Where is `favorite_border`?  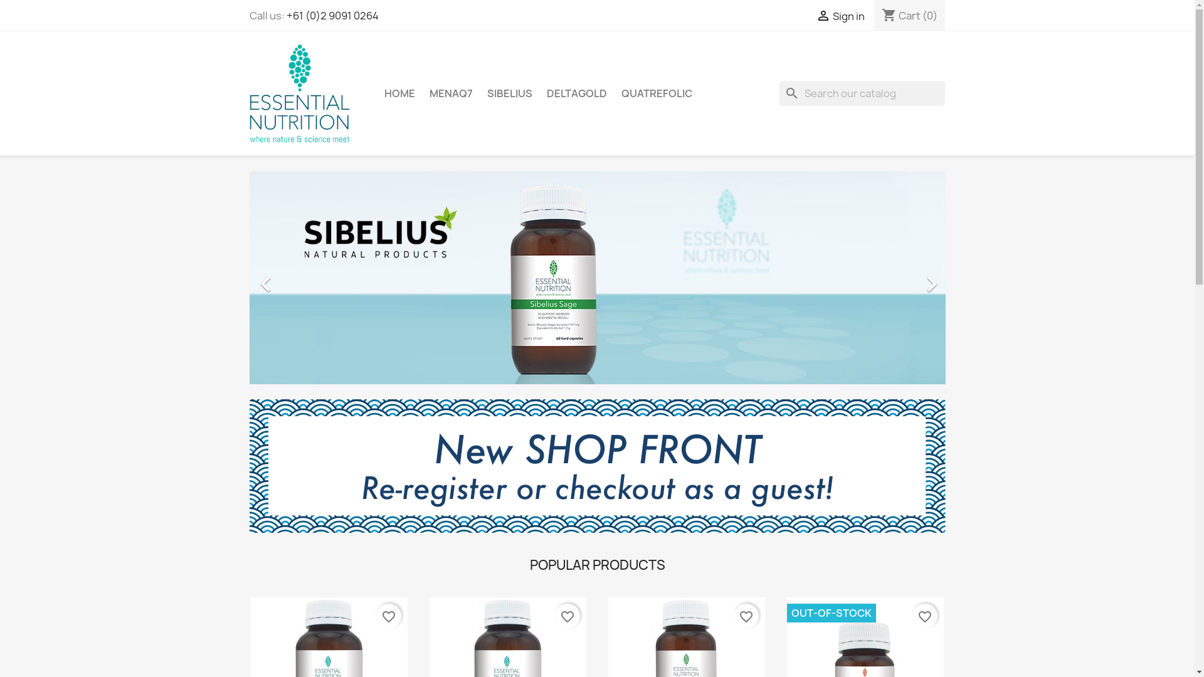 favorite_border is located at coordinates (568, 616).